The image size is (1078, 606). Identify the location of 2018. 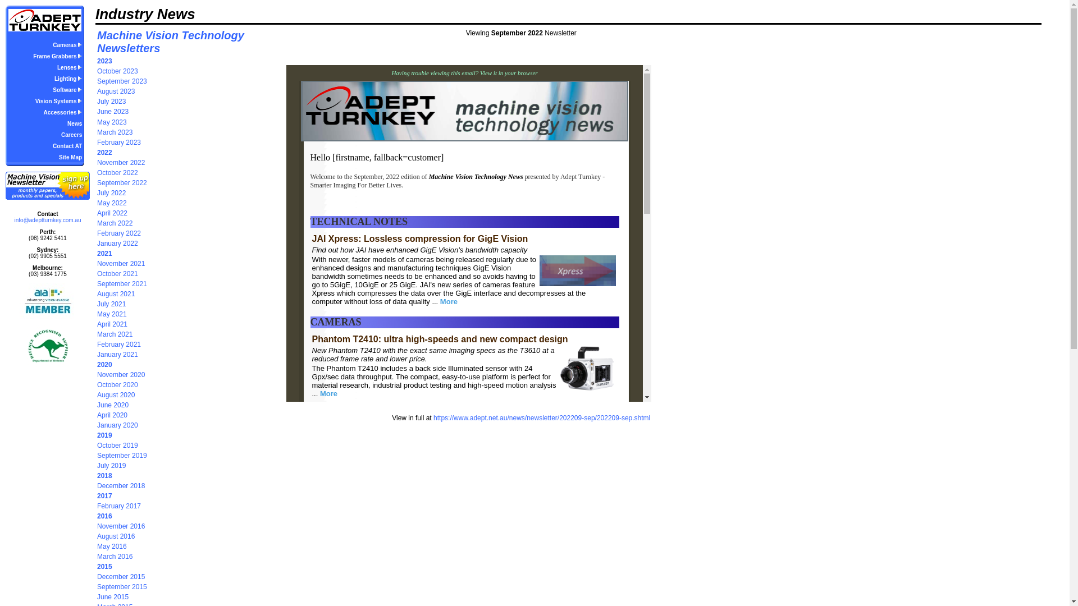
(104, 476).